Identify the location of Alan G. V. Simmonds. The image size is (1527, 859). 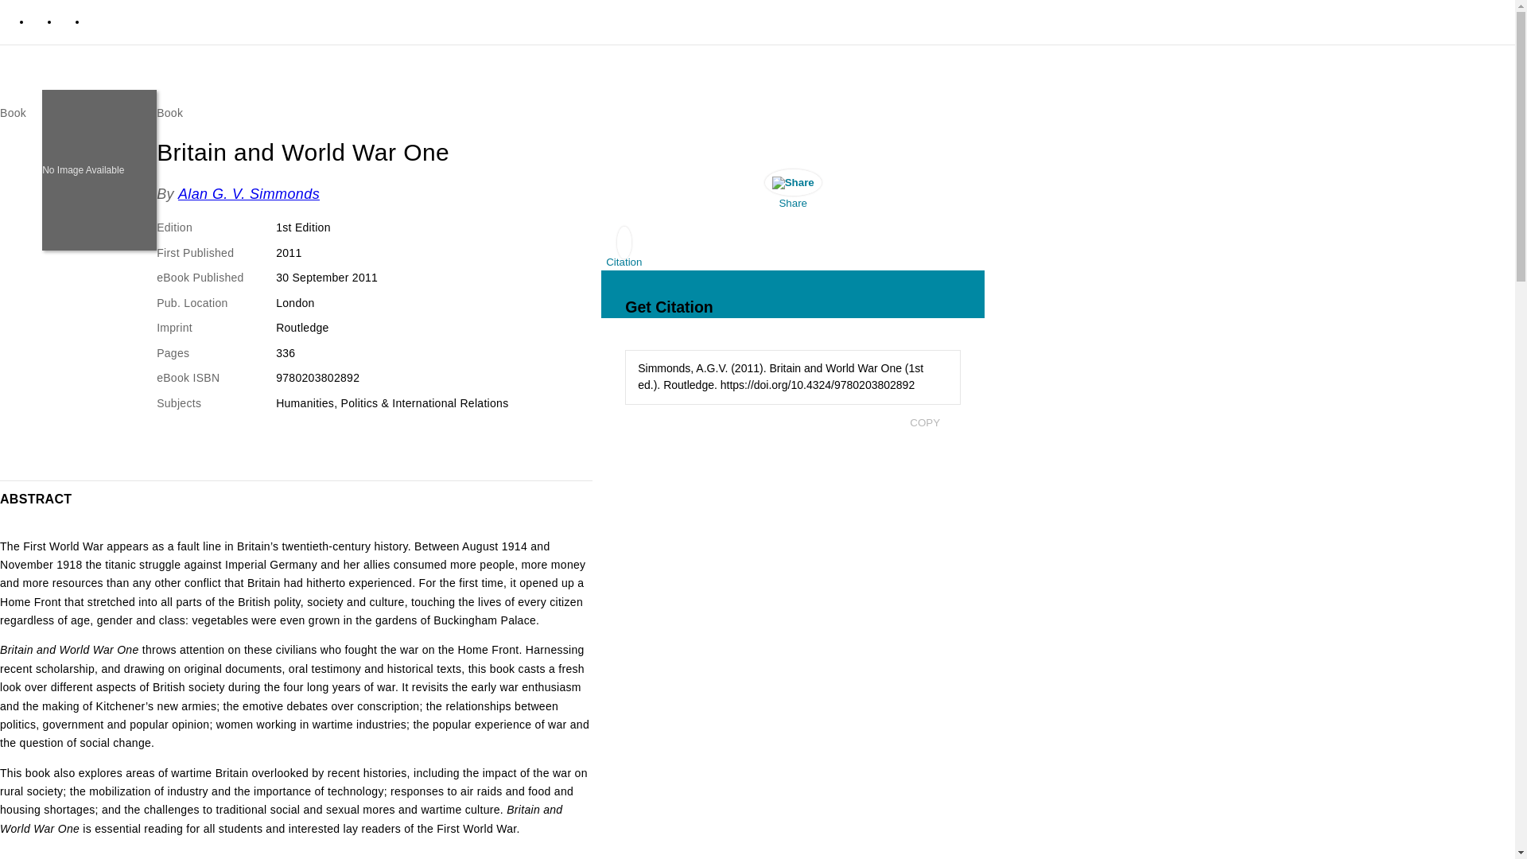
(248, 194).